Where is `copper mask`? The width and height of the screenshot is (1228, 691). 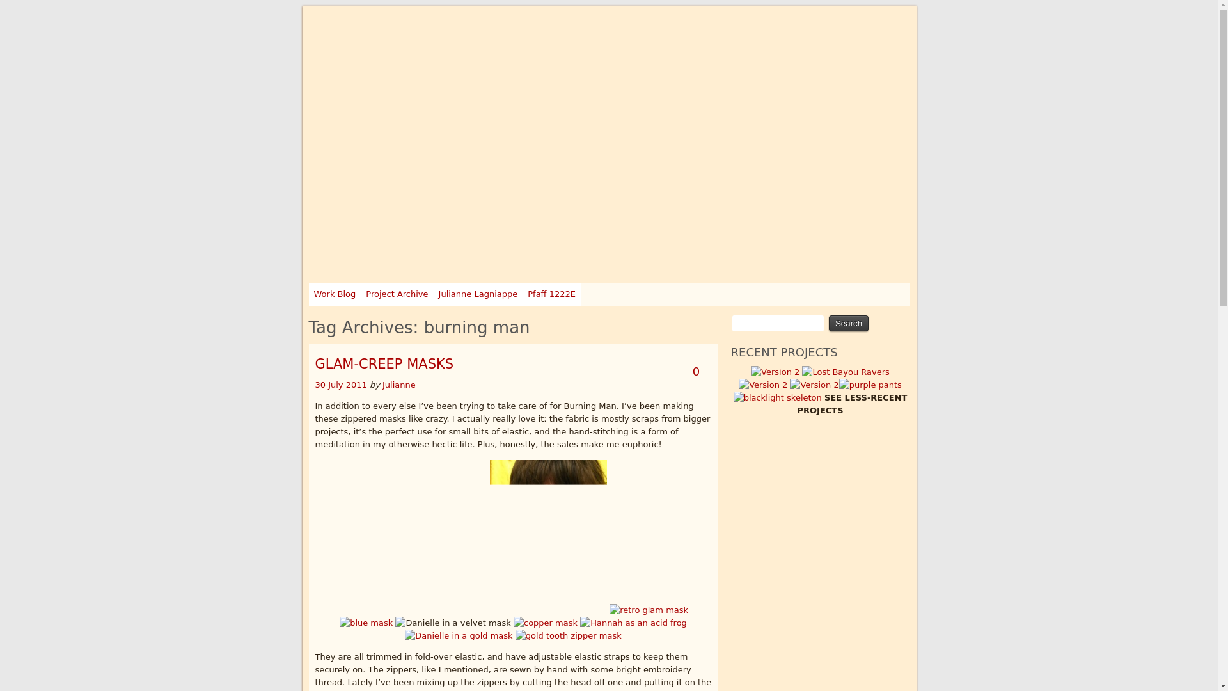 copper mask is located at coordinates (545, 623).